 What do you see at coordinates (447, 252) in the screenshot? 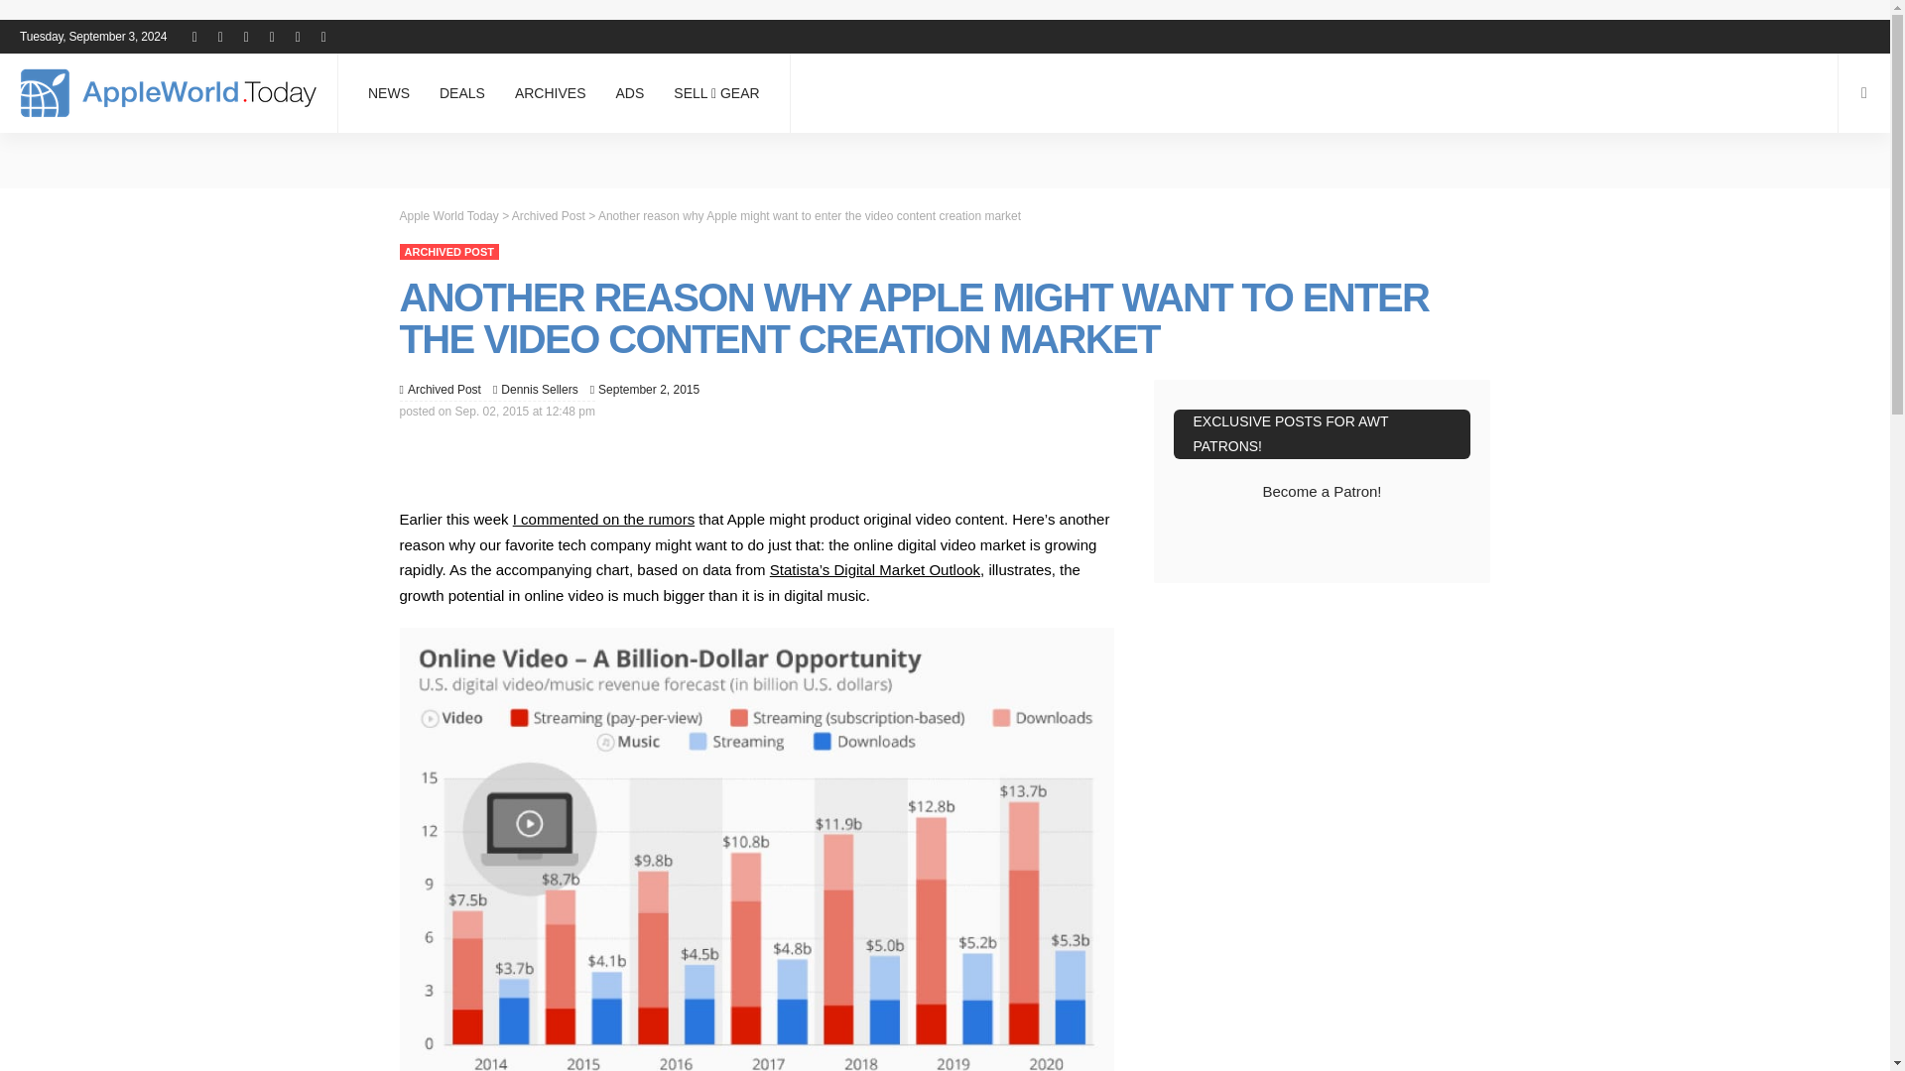
I see `Archived Post` at bounding box center [447, 252].